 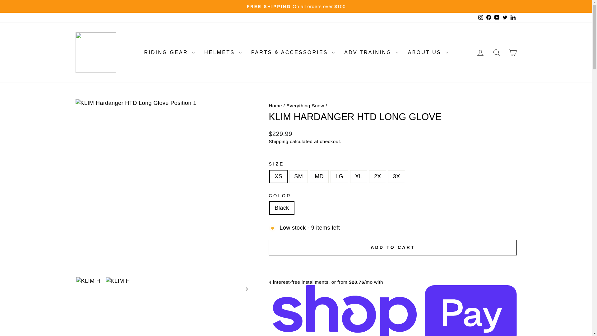 What do you see at coordinates (505, 17) in the screenshot?
I see `twitter` at bounding box center [505, 17].